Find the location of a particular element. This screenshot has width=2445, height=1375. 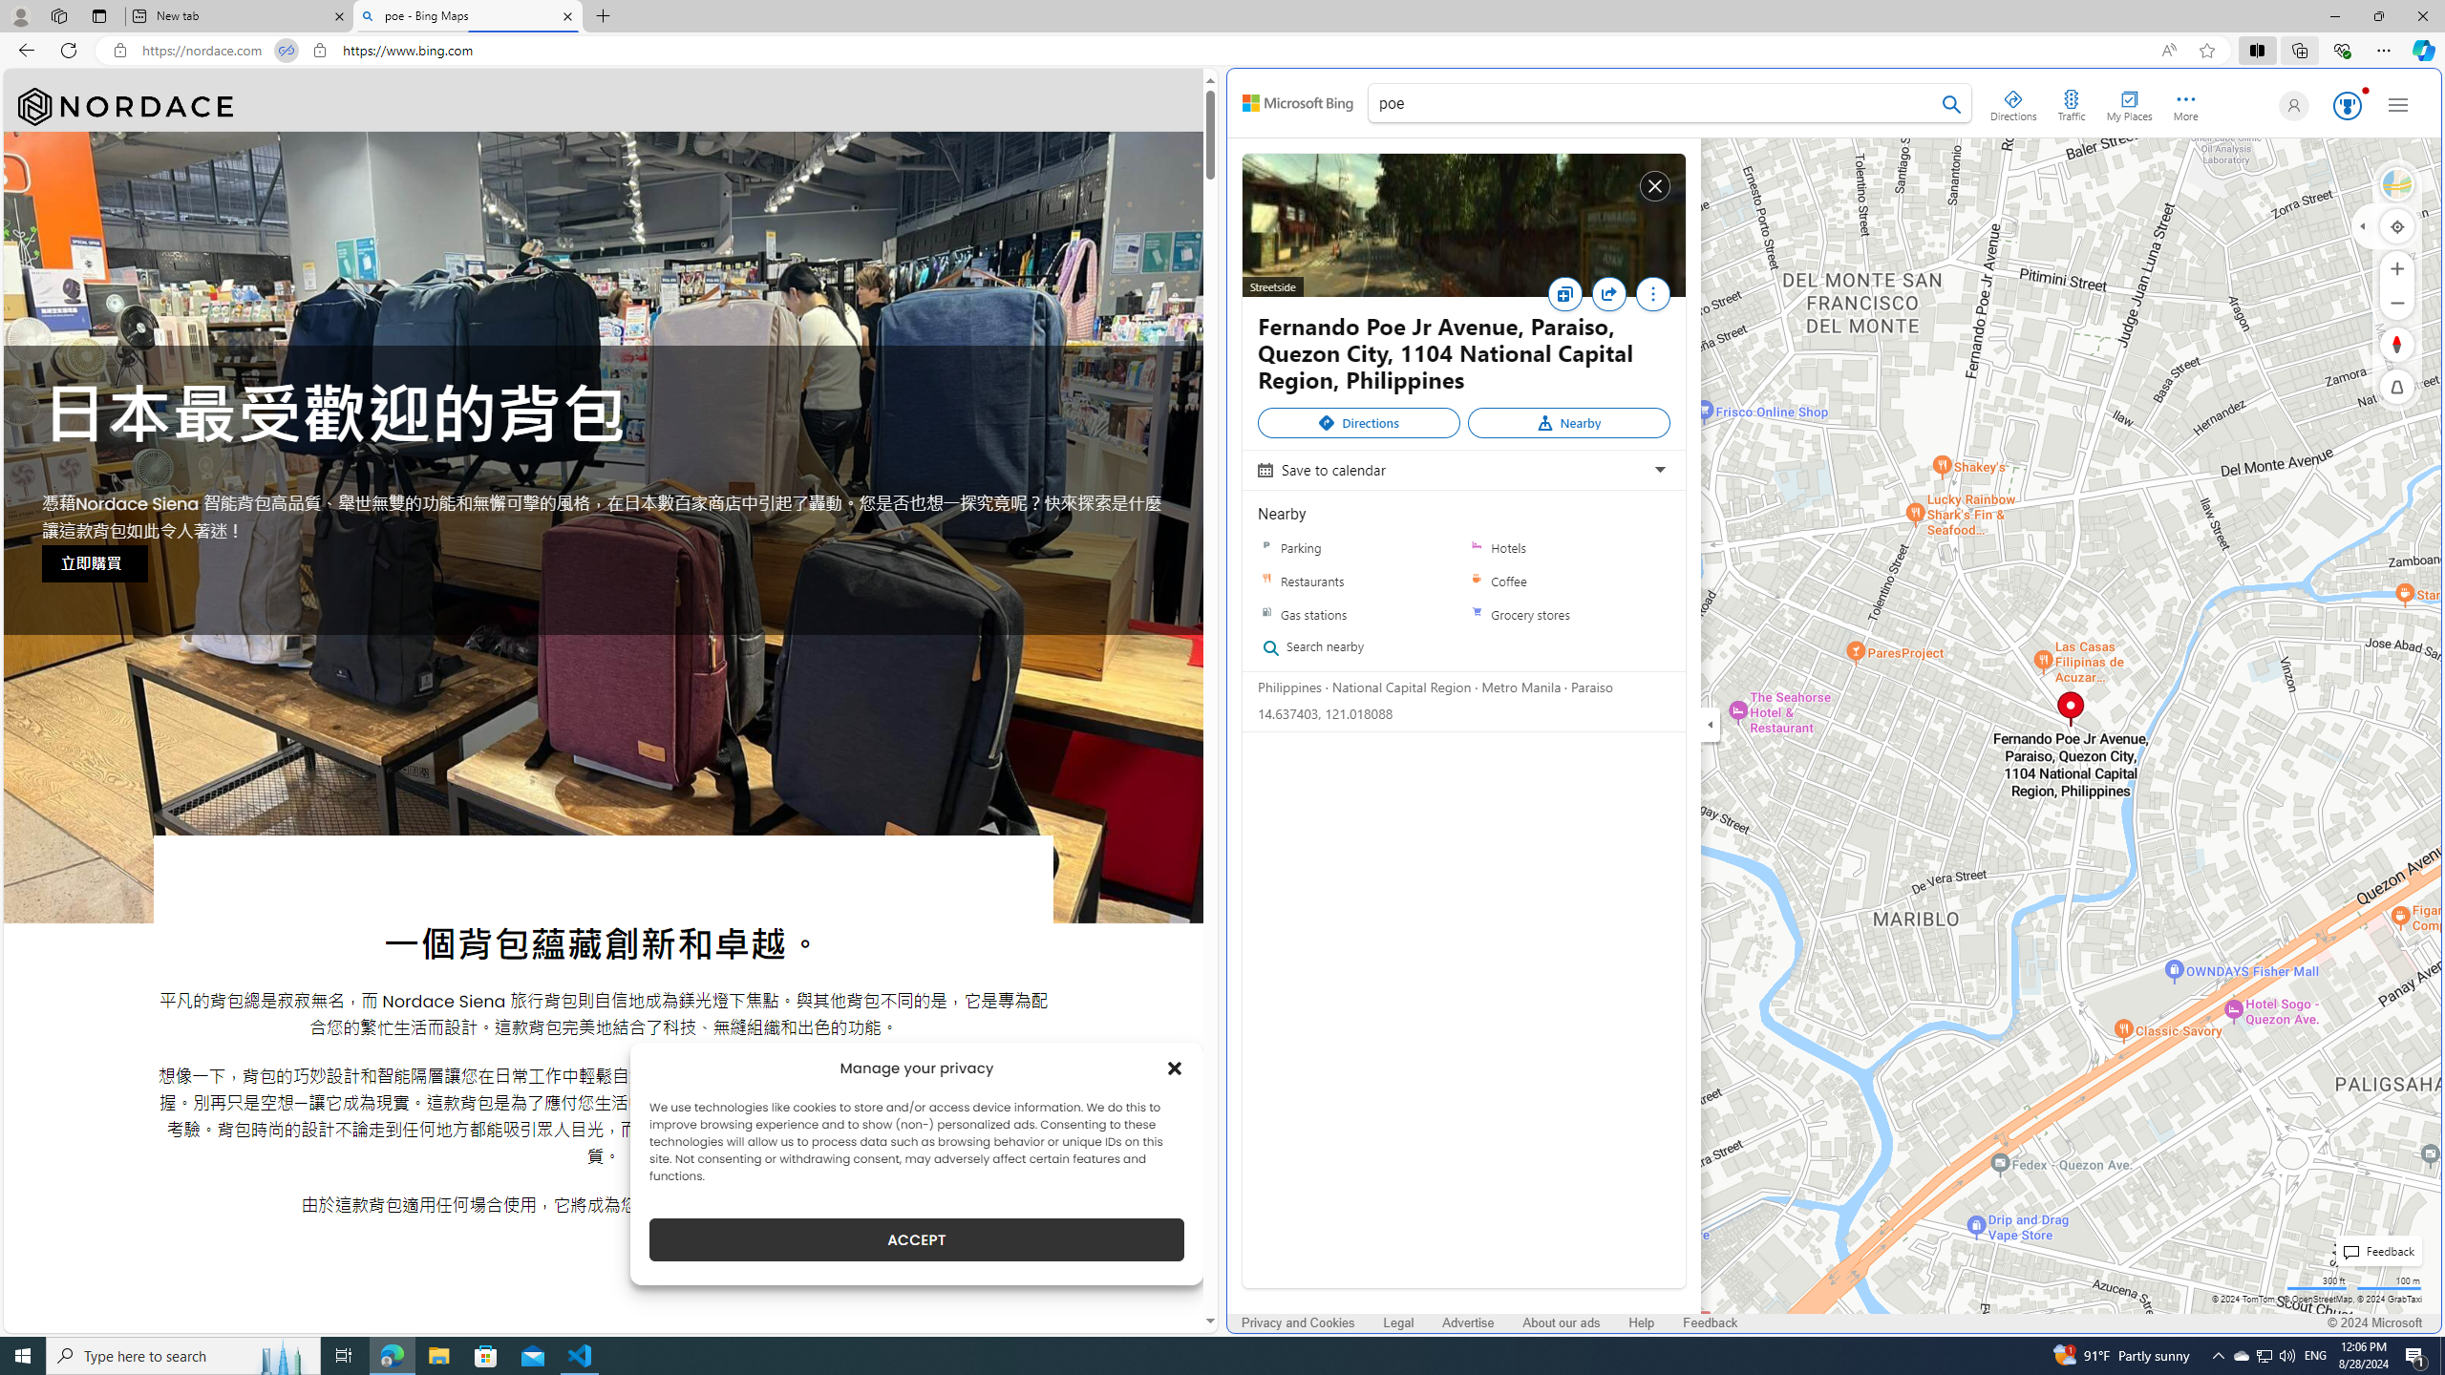

Coffee is located at coordinates (1477, 582).